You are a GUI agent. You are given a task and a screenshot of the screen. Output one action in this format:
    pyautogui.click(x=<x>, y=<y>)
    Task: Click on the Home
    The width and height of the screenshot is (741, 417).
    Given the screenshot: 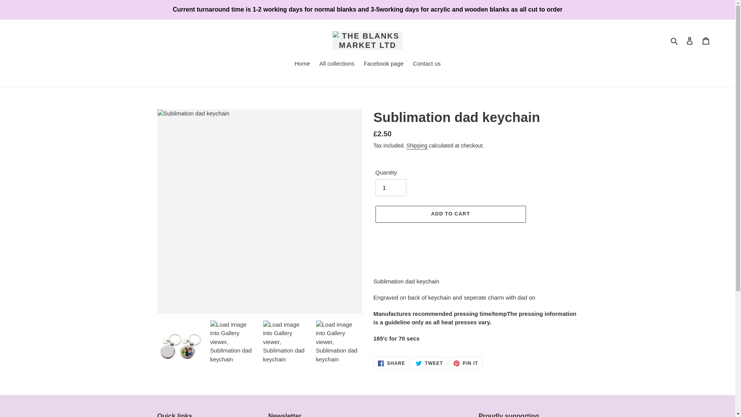 What is the action you would take?
    pyautogui.click(x=417, y=146)
    